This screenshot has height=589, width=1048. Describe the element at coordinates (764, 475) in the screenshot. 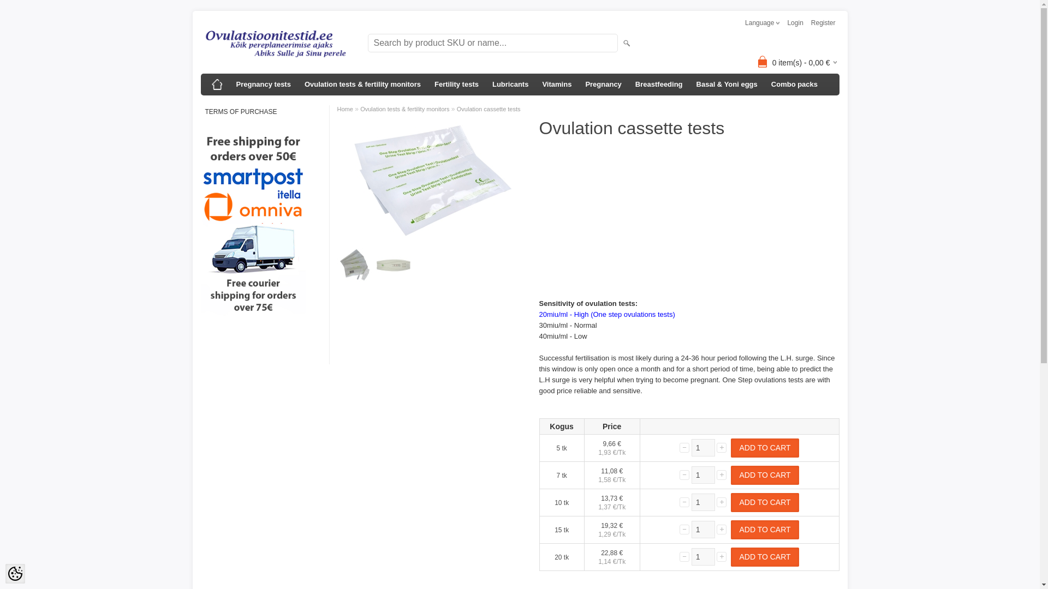

I see `Add to cart` at that location.